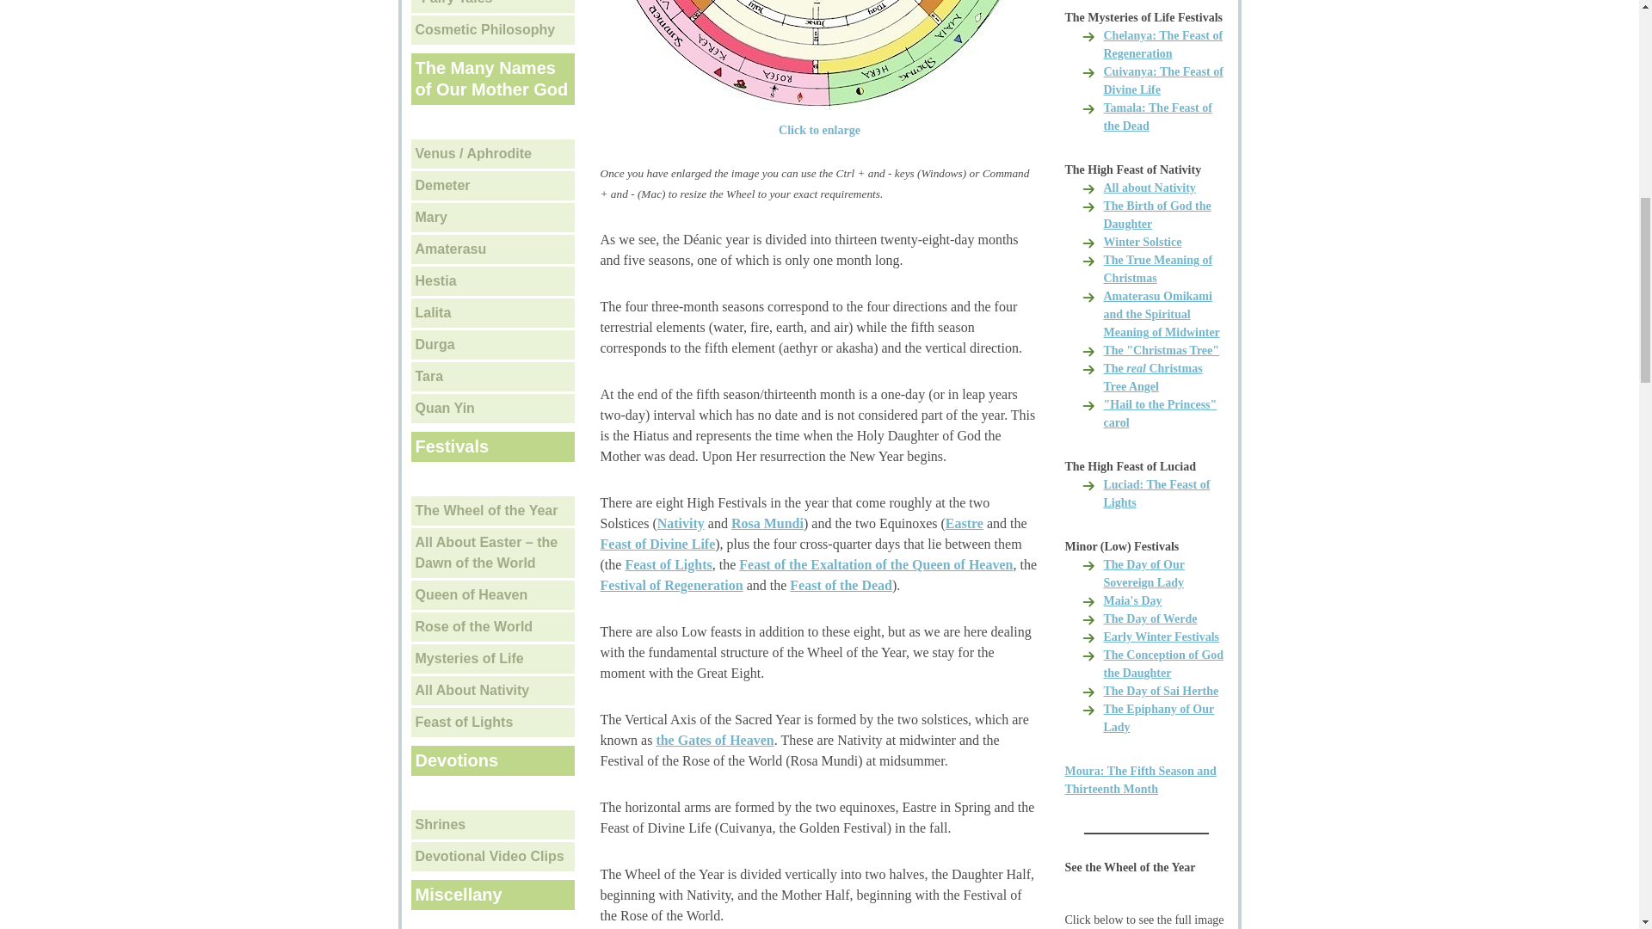  Describe the element at coordinates (714, 740) in the screenshot. I see `the Gates of Heaven` at that location.